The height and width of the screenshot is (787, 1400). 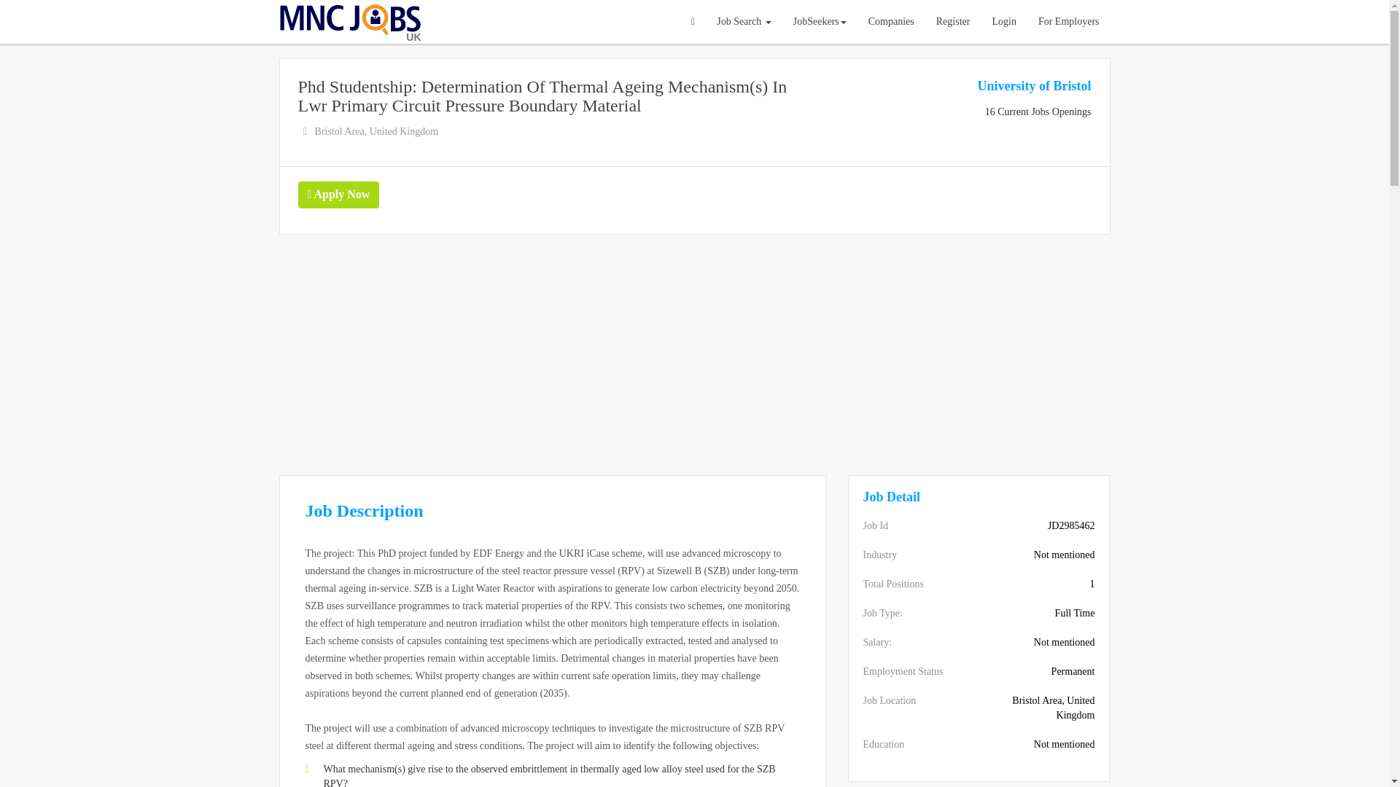 I want to click on Employers Registration, so click(x=1069, y=22).